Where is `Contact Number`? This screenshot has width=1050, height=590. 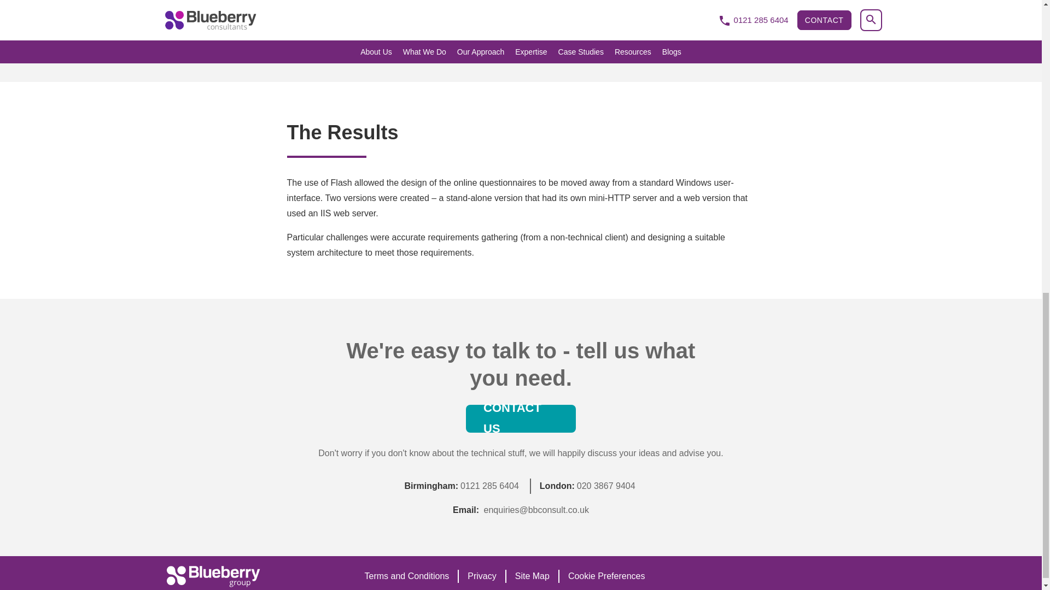
Contact Number is located at coordinates (606, 486).